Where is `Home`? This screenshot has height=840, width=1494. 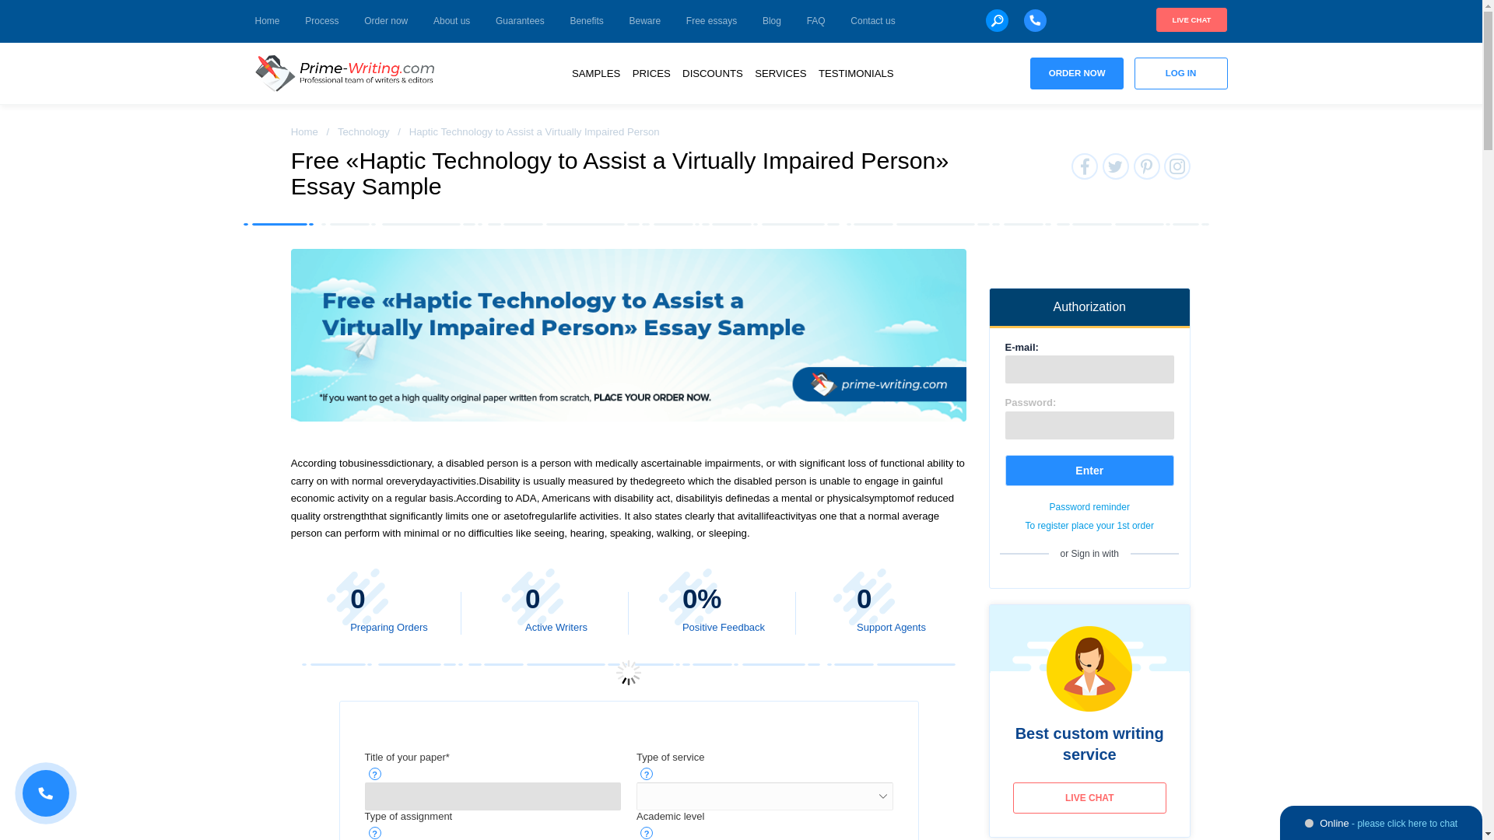 Home is located at coordinates (304, 132).